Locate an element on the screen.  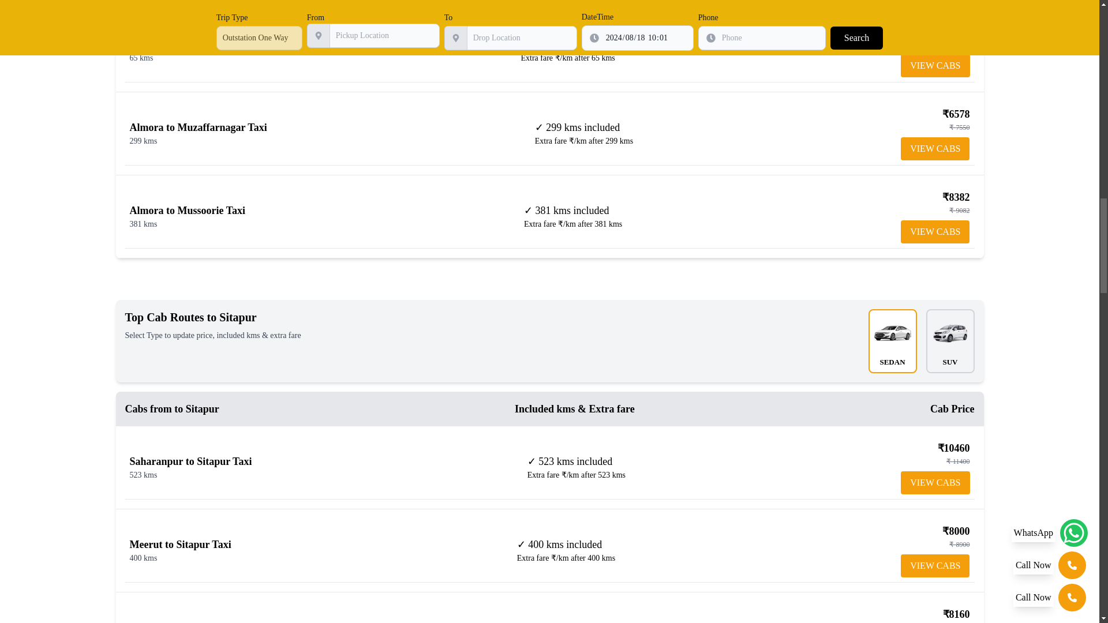
VIEW CABS is located at coordinates (935, 482).